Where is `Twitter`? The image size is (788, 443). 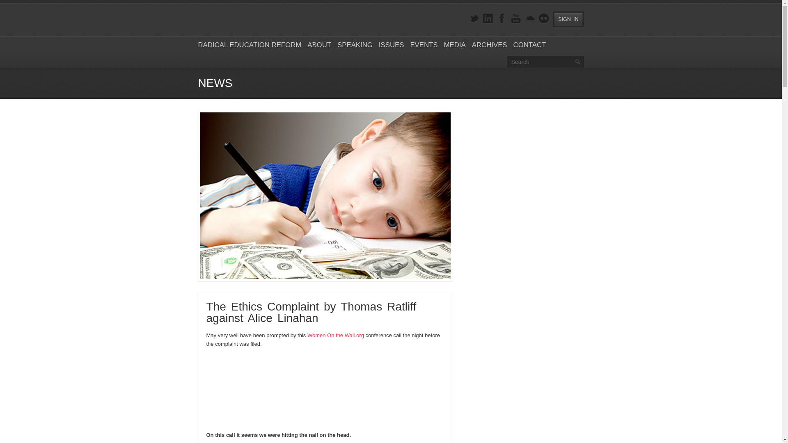
Twitter is located at coordinates (474, 19).